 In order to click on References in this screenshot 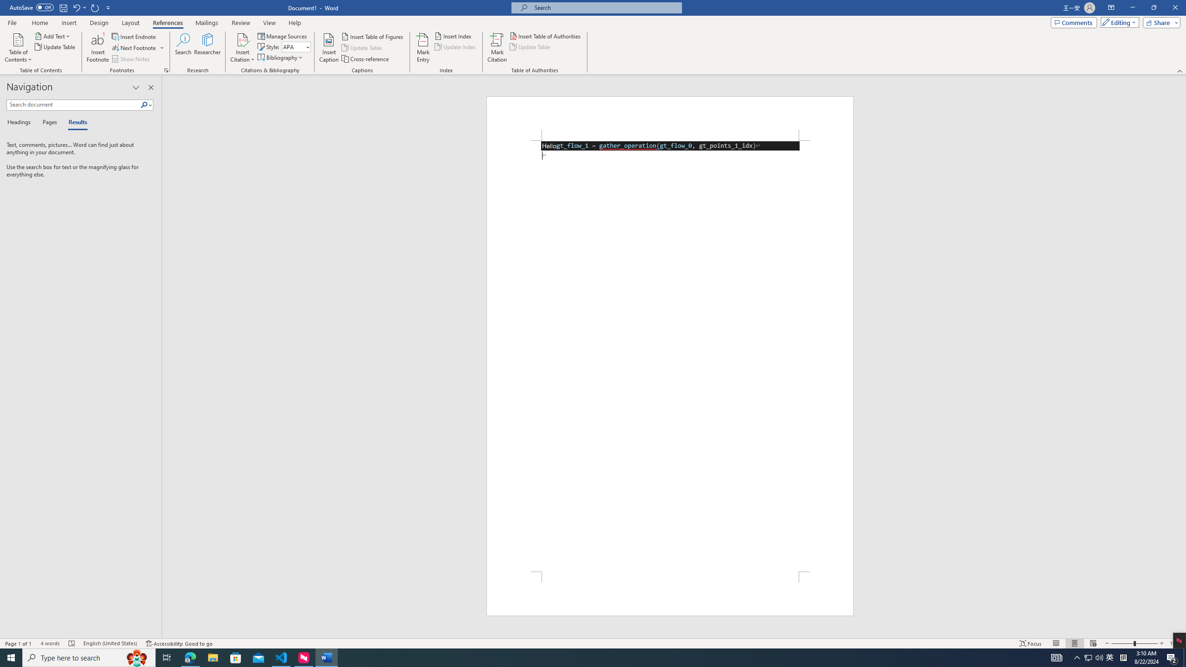, I will do `click(168, 23)`.